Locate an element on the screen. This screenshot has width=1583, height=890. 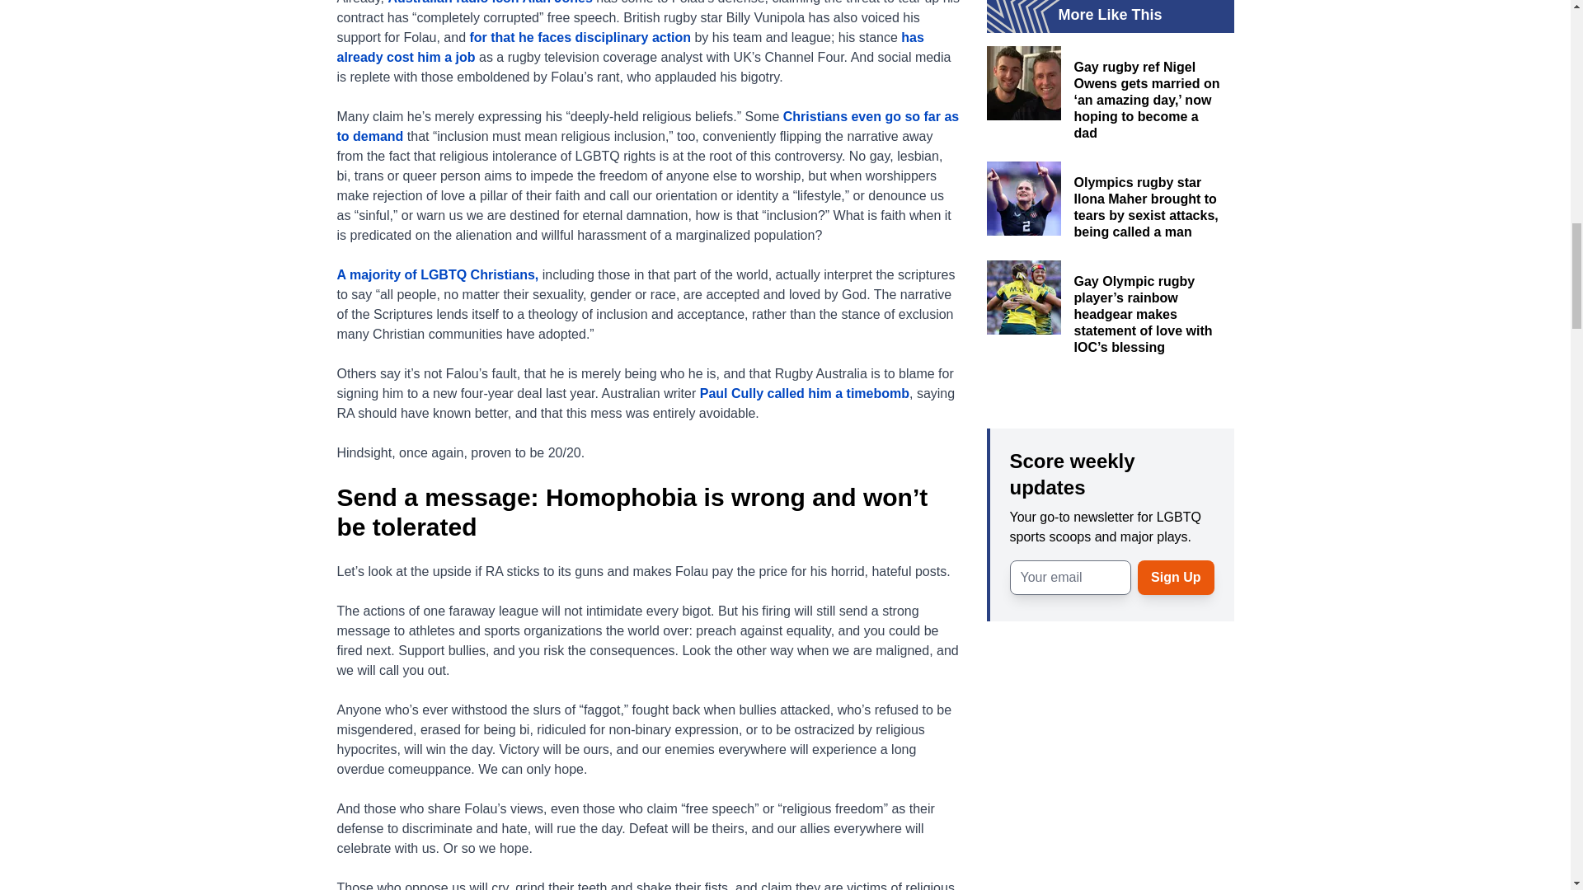
for that he faces disciplinary action is located at coordinates (579, 37).